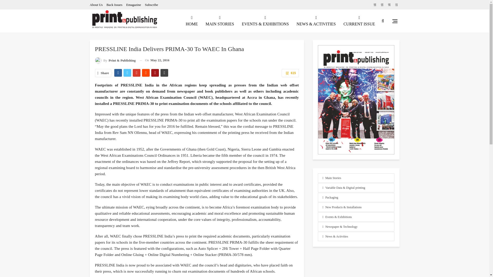  Describe the element at coordinates (96, 5) in the screenshot. I see `About Us` at that location.